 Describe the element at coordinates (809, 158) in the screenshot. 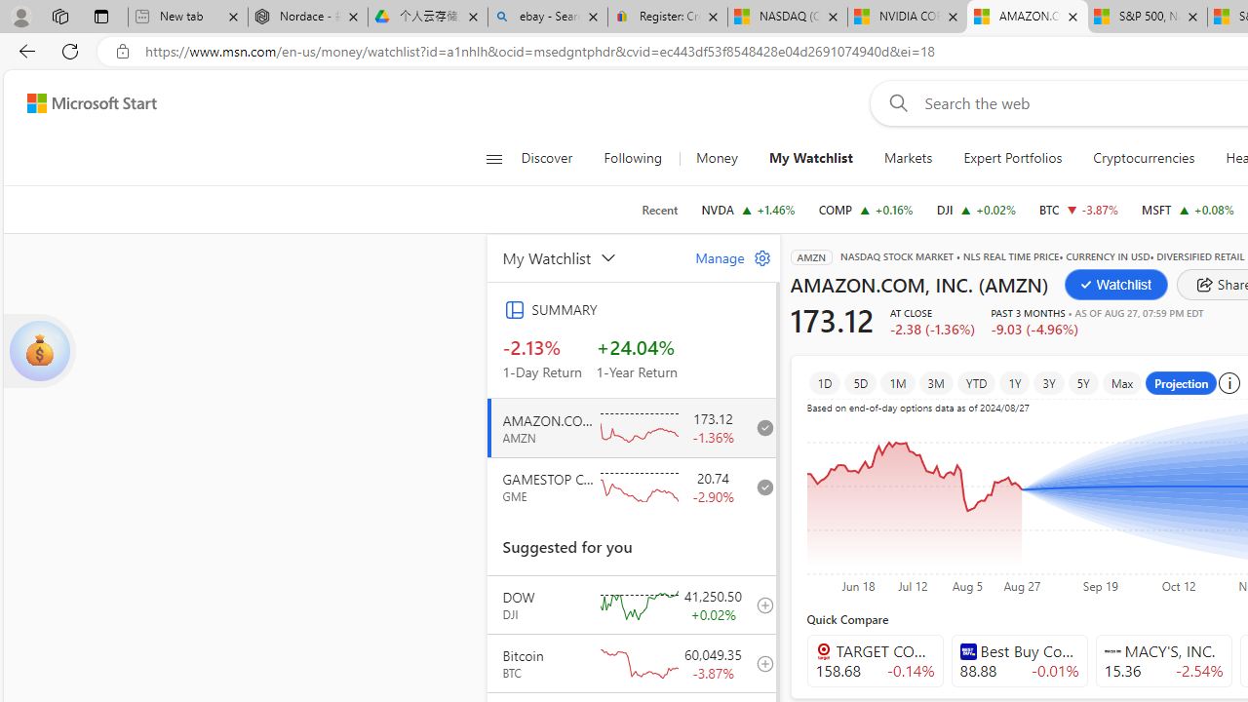

I see `My Watchlist` at that location.